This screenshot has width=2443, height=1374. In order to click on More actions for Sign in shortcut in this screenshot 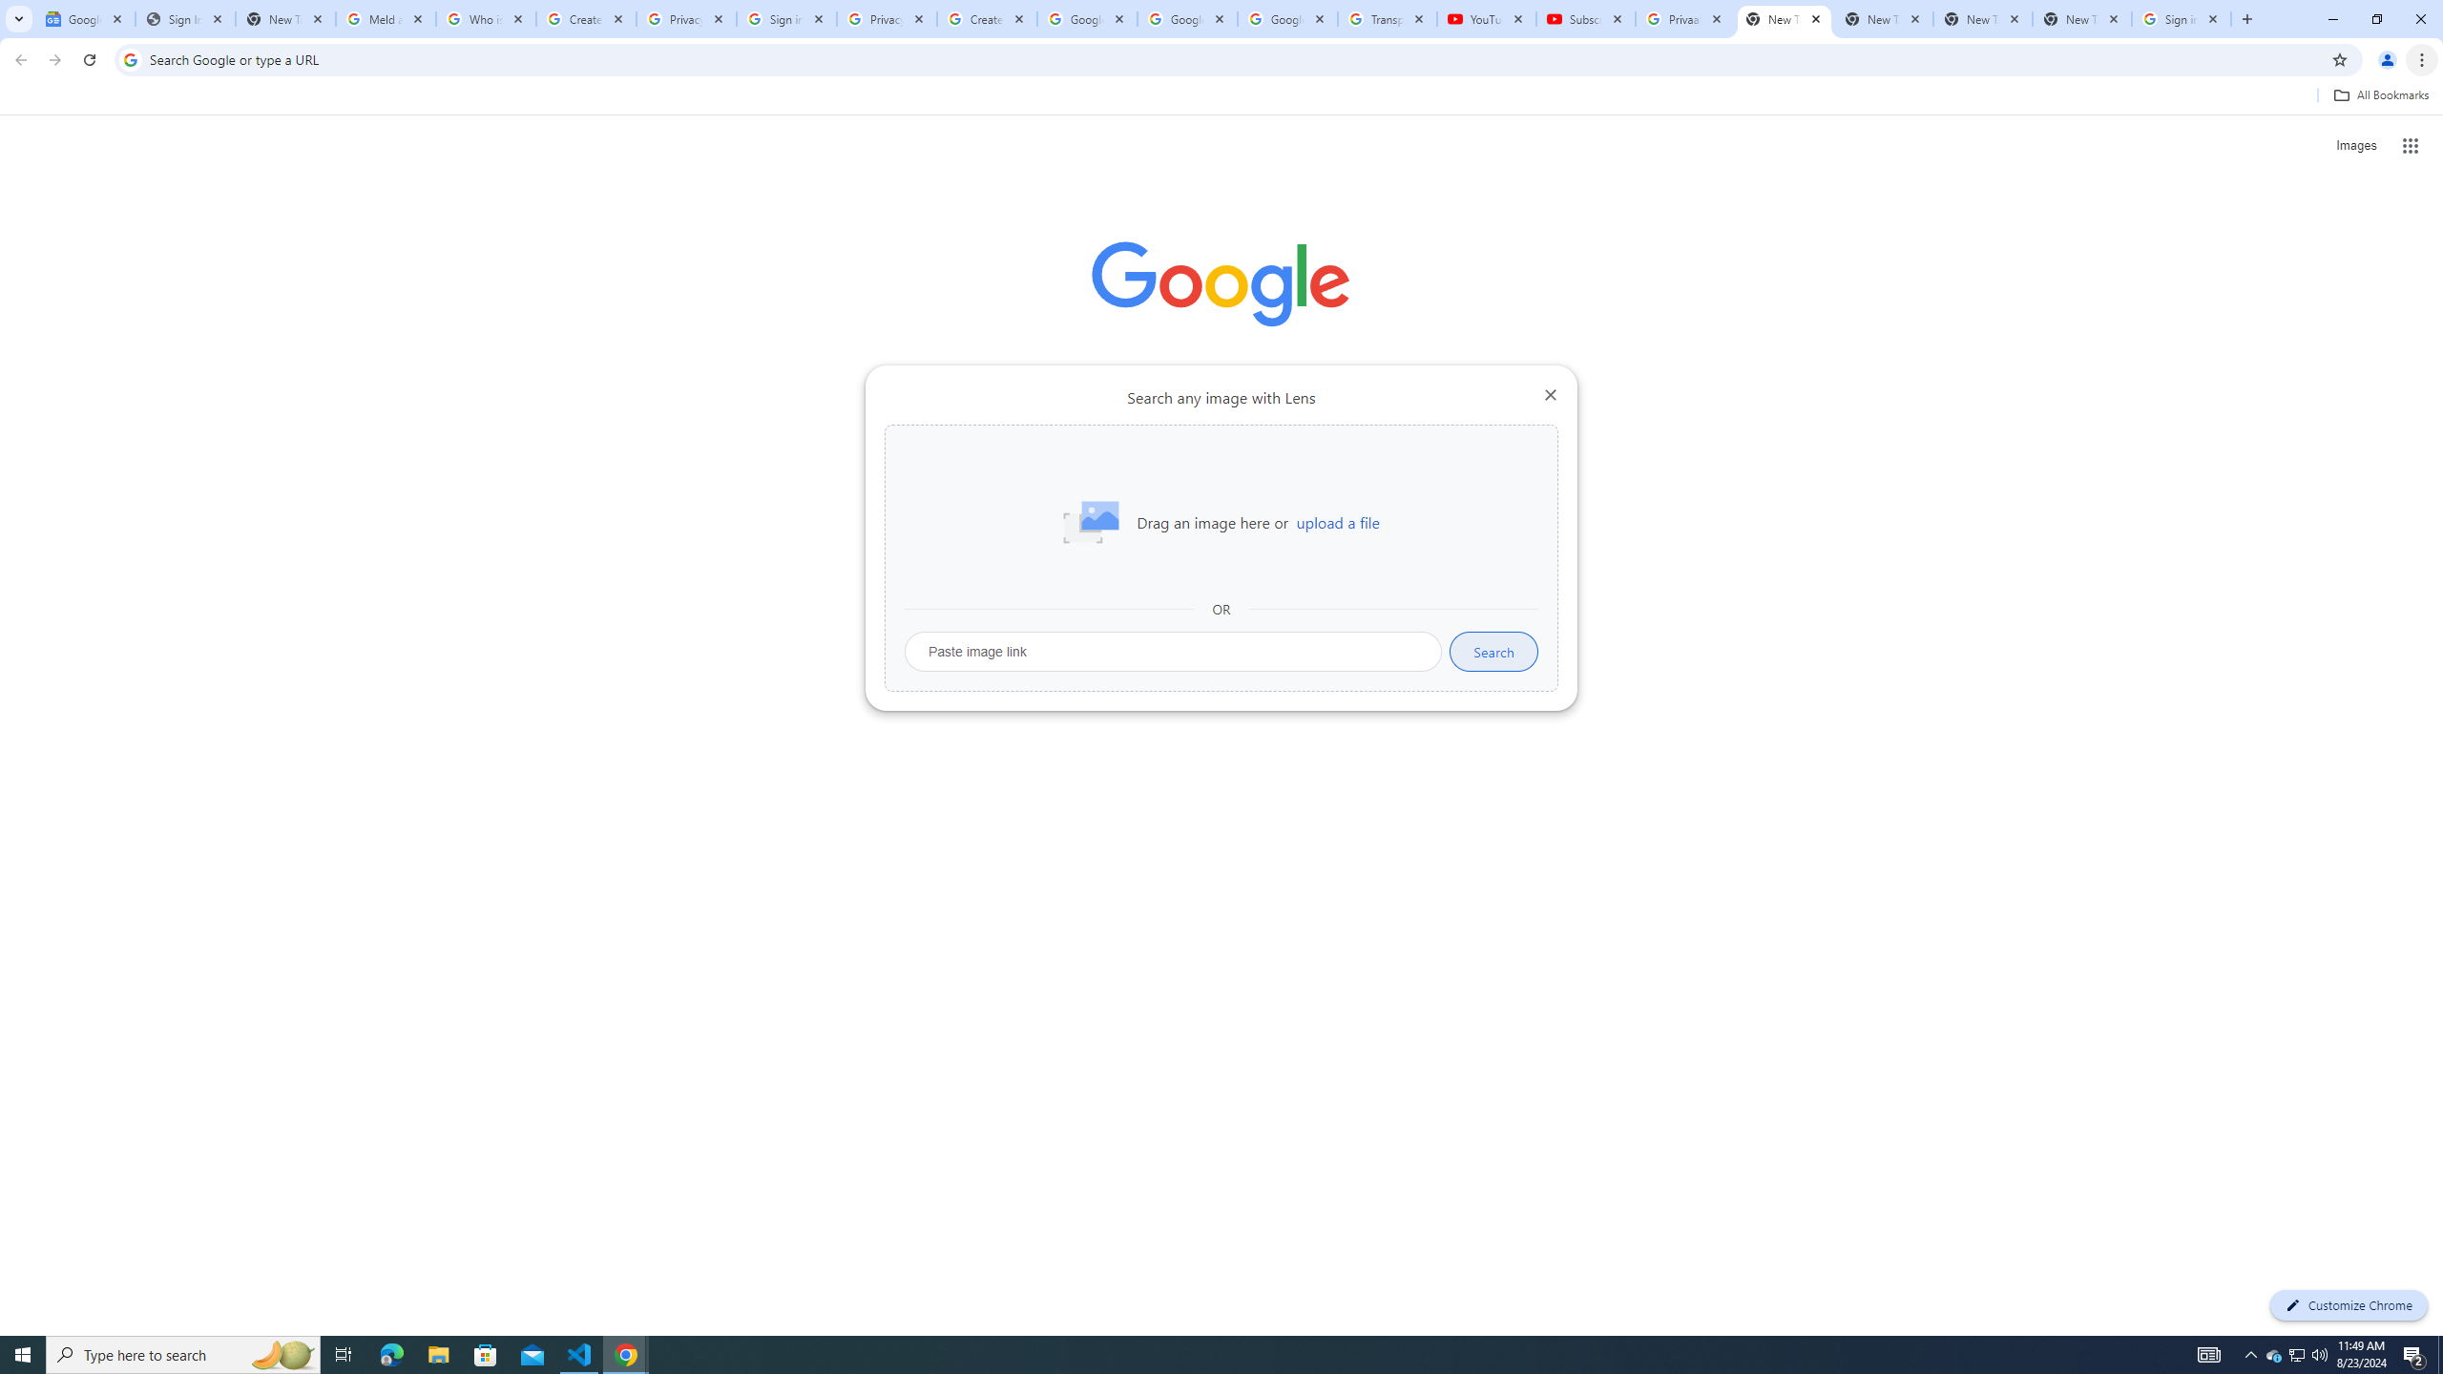, I will do `click(1367, 445)`.